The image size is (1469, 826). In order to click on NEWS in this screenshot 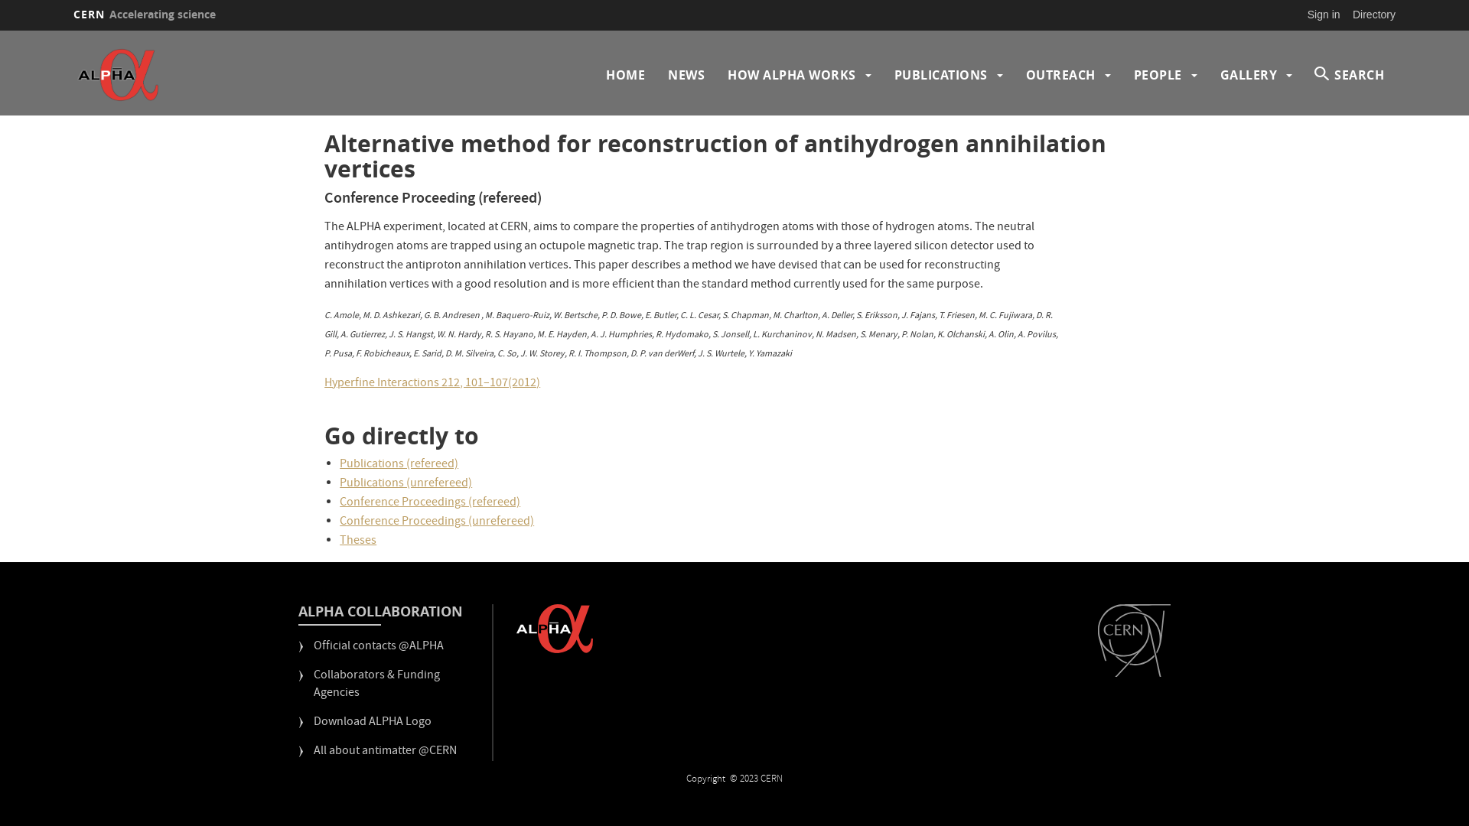, I will do `click(686, 75)`.